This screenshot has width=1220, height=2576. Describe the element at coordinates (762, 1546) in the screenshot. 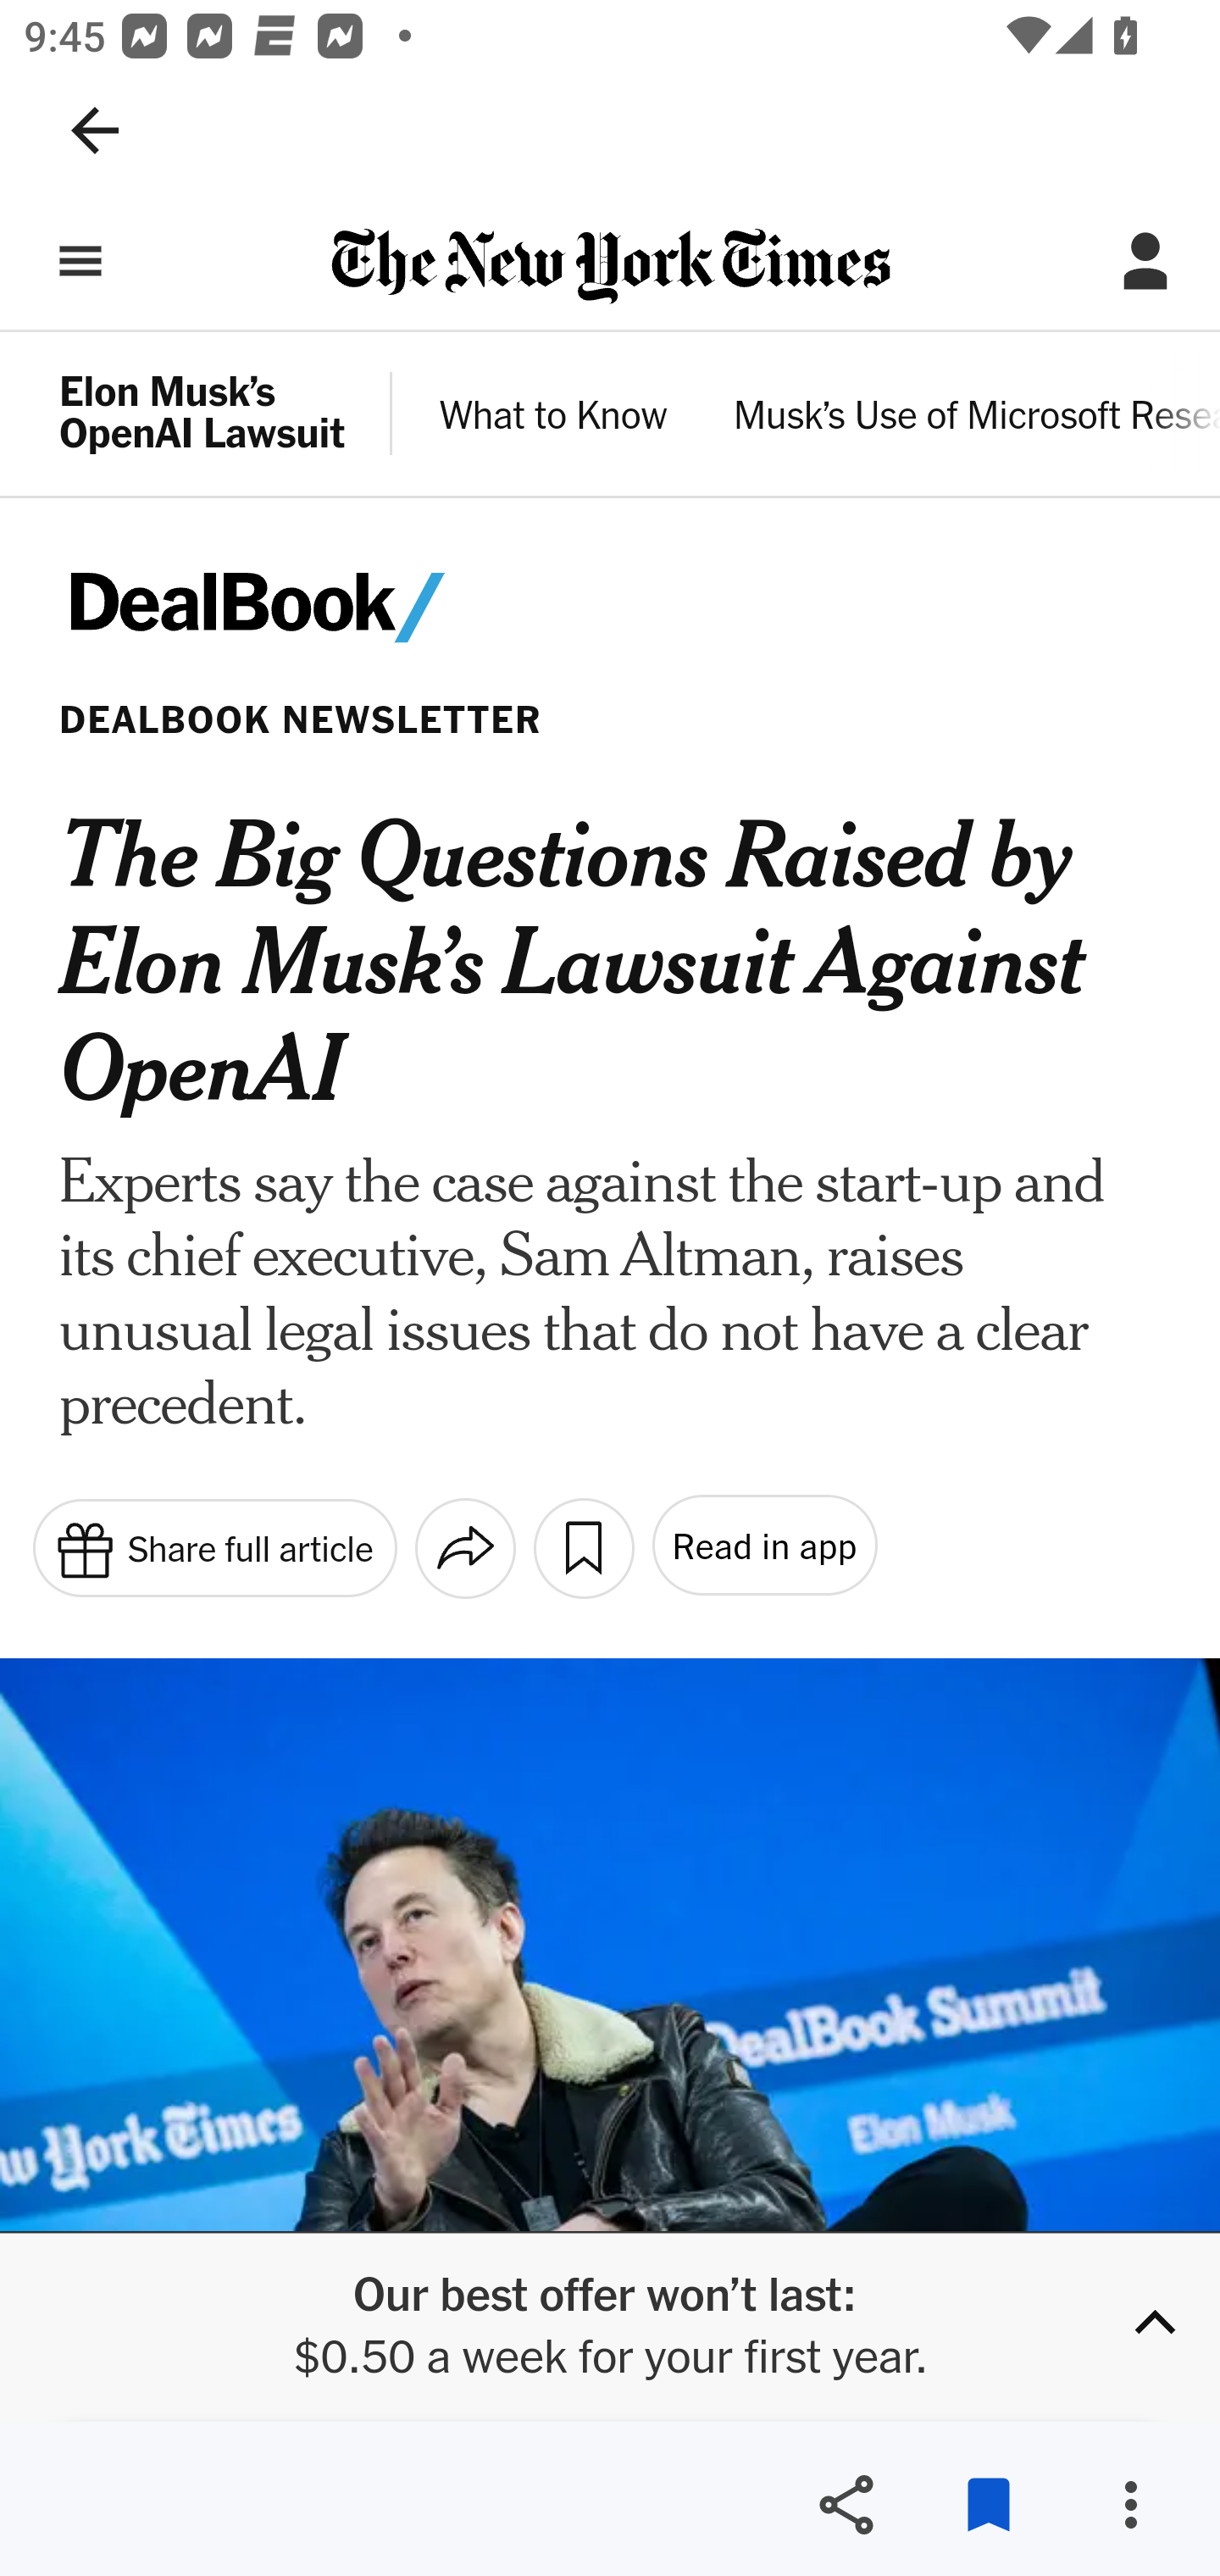

I see `Read in app` at that location.